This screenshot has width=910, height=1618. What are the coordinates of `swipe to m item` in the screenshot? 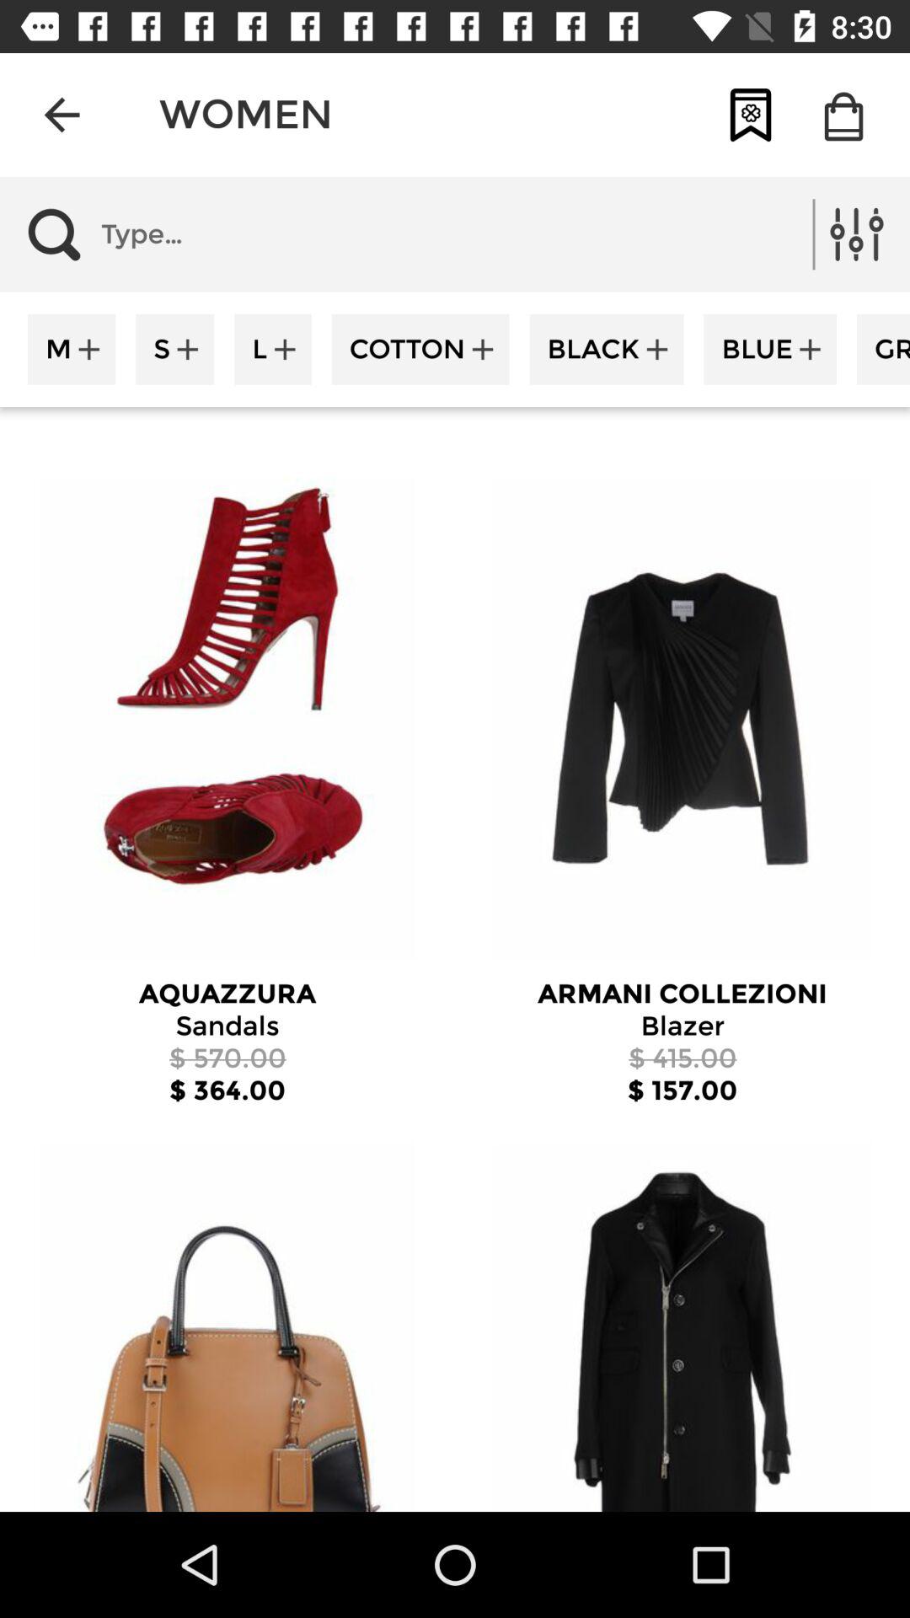 It's located at (72, 349).